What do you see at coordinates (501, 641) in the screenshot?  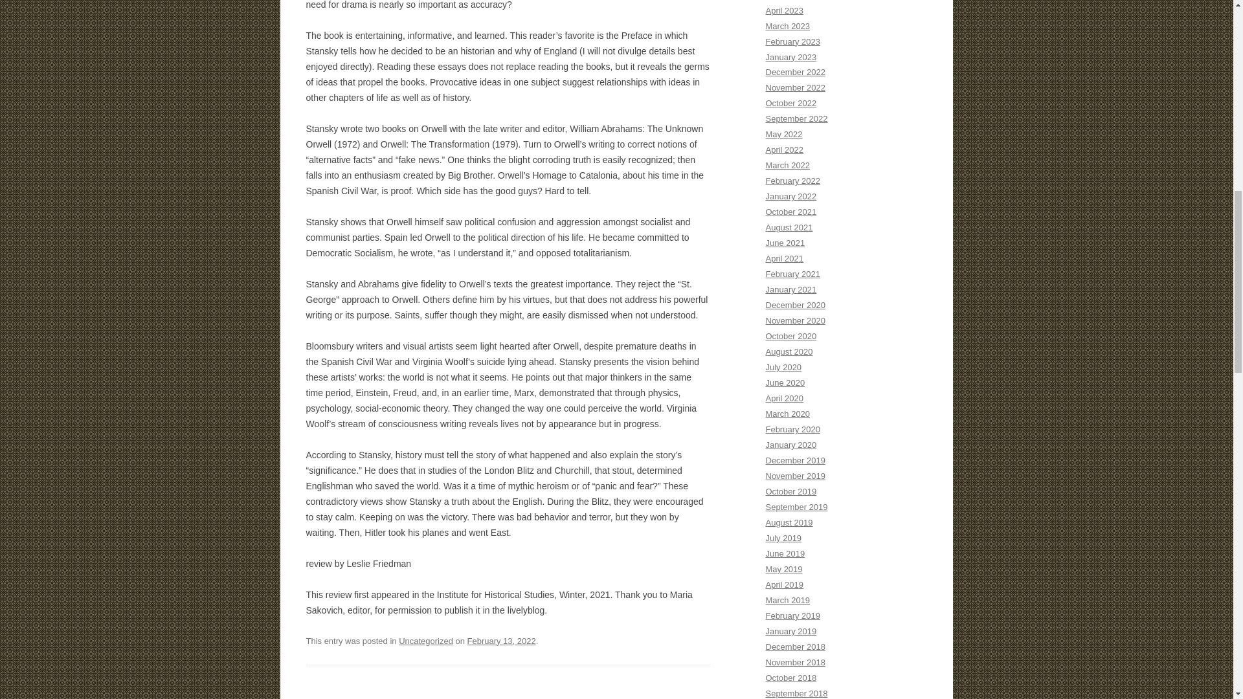 I see `February 13, 2022` at bounding box center [501, 641].